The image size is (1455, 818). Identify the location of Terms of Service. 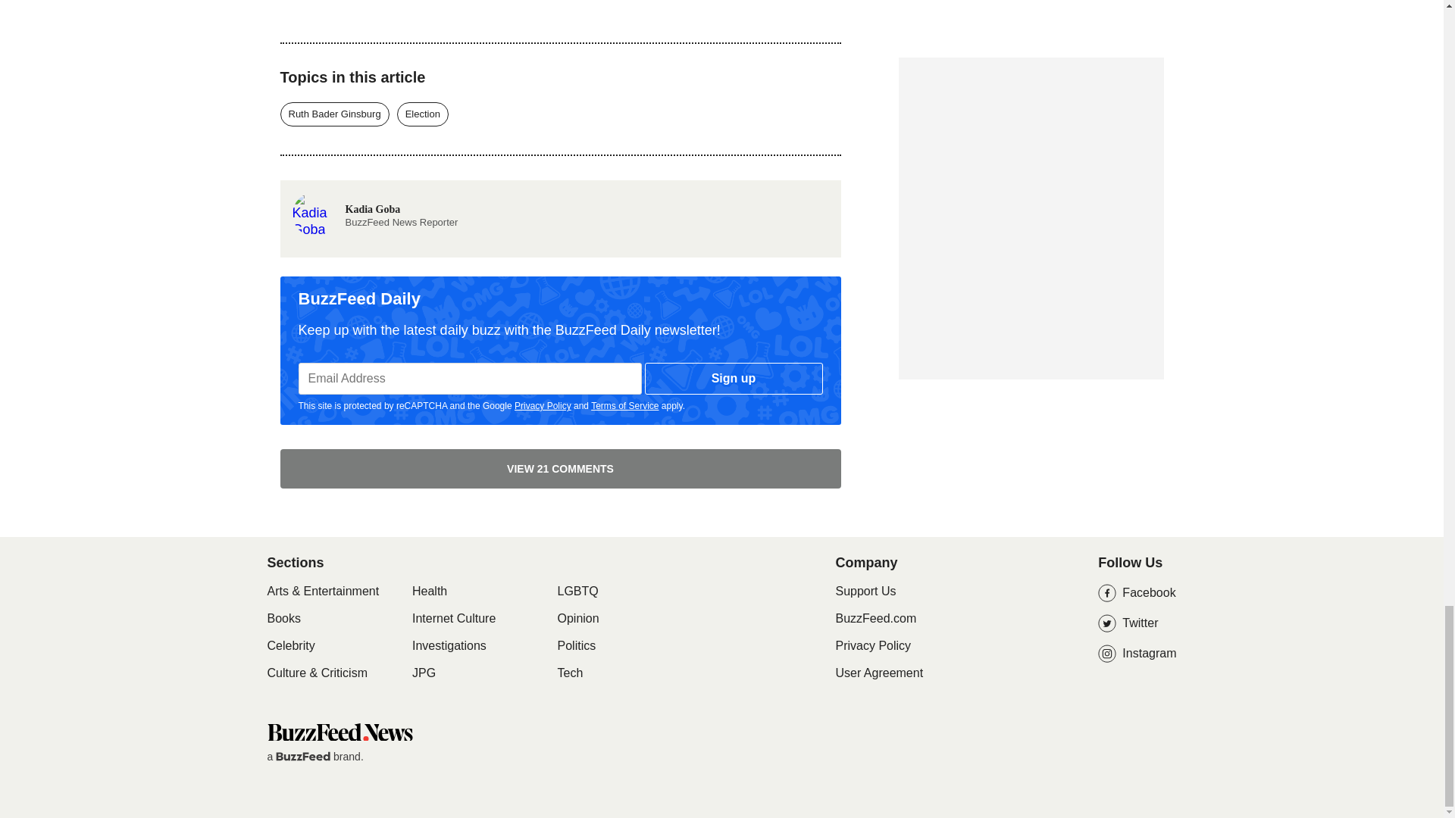
(423, 114).